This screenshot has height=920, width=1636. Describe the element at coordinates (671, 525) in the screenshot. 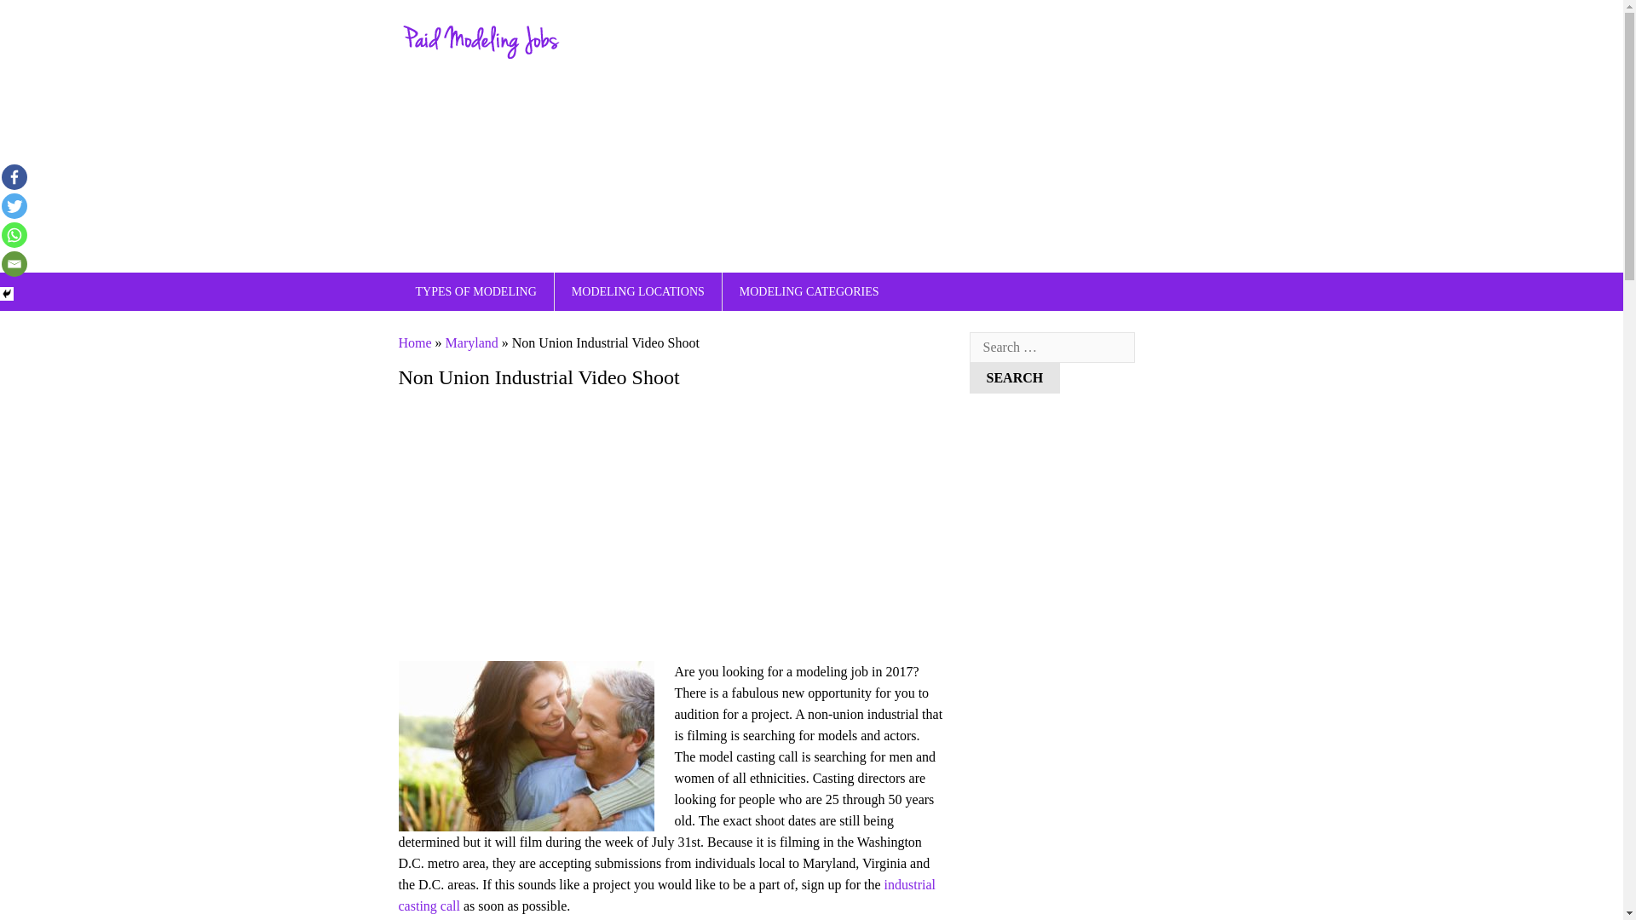

I see `Advertisement` at that location.